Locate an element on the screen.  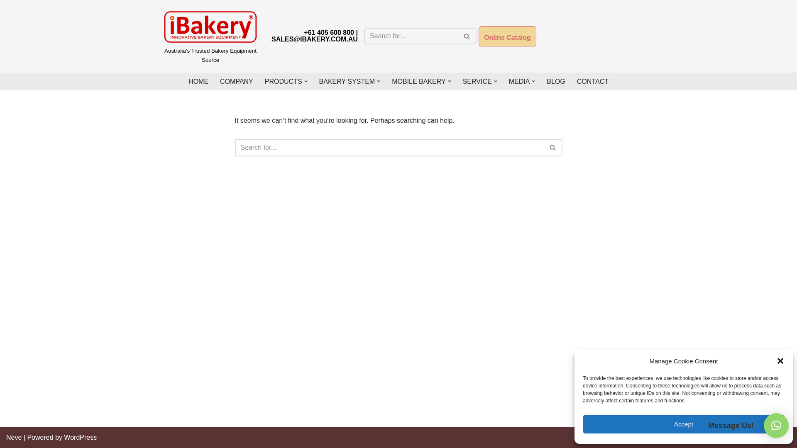
BLOG is located at coordinates (556, 81).